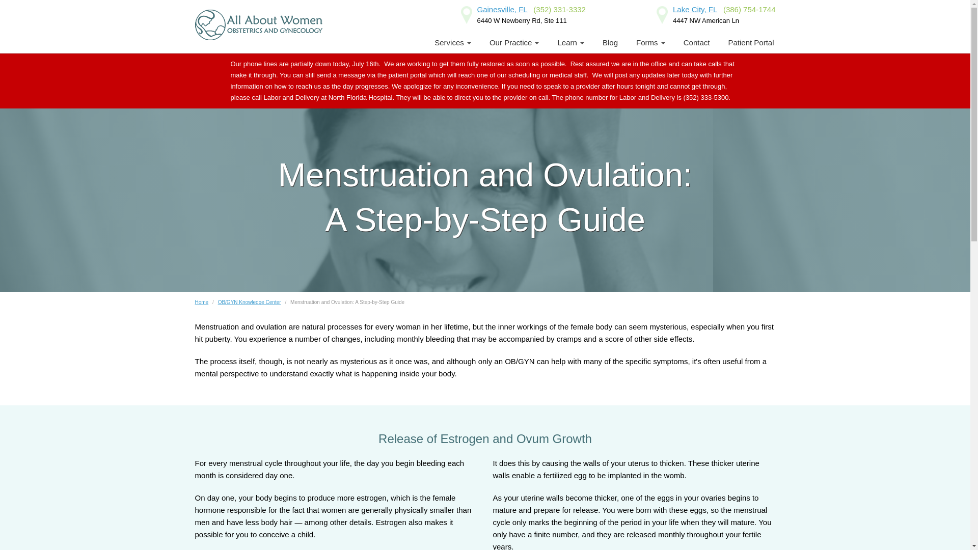 The height and width of the screenshot is (550, 978). I want to click on Forms, so click(650, 42).